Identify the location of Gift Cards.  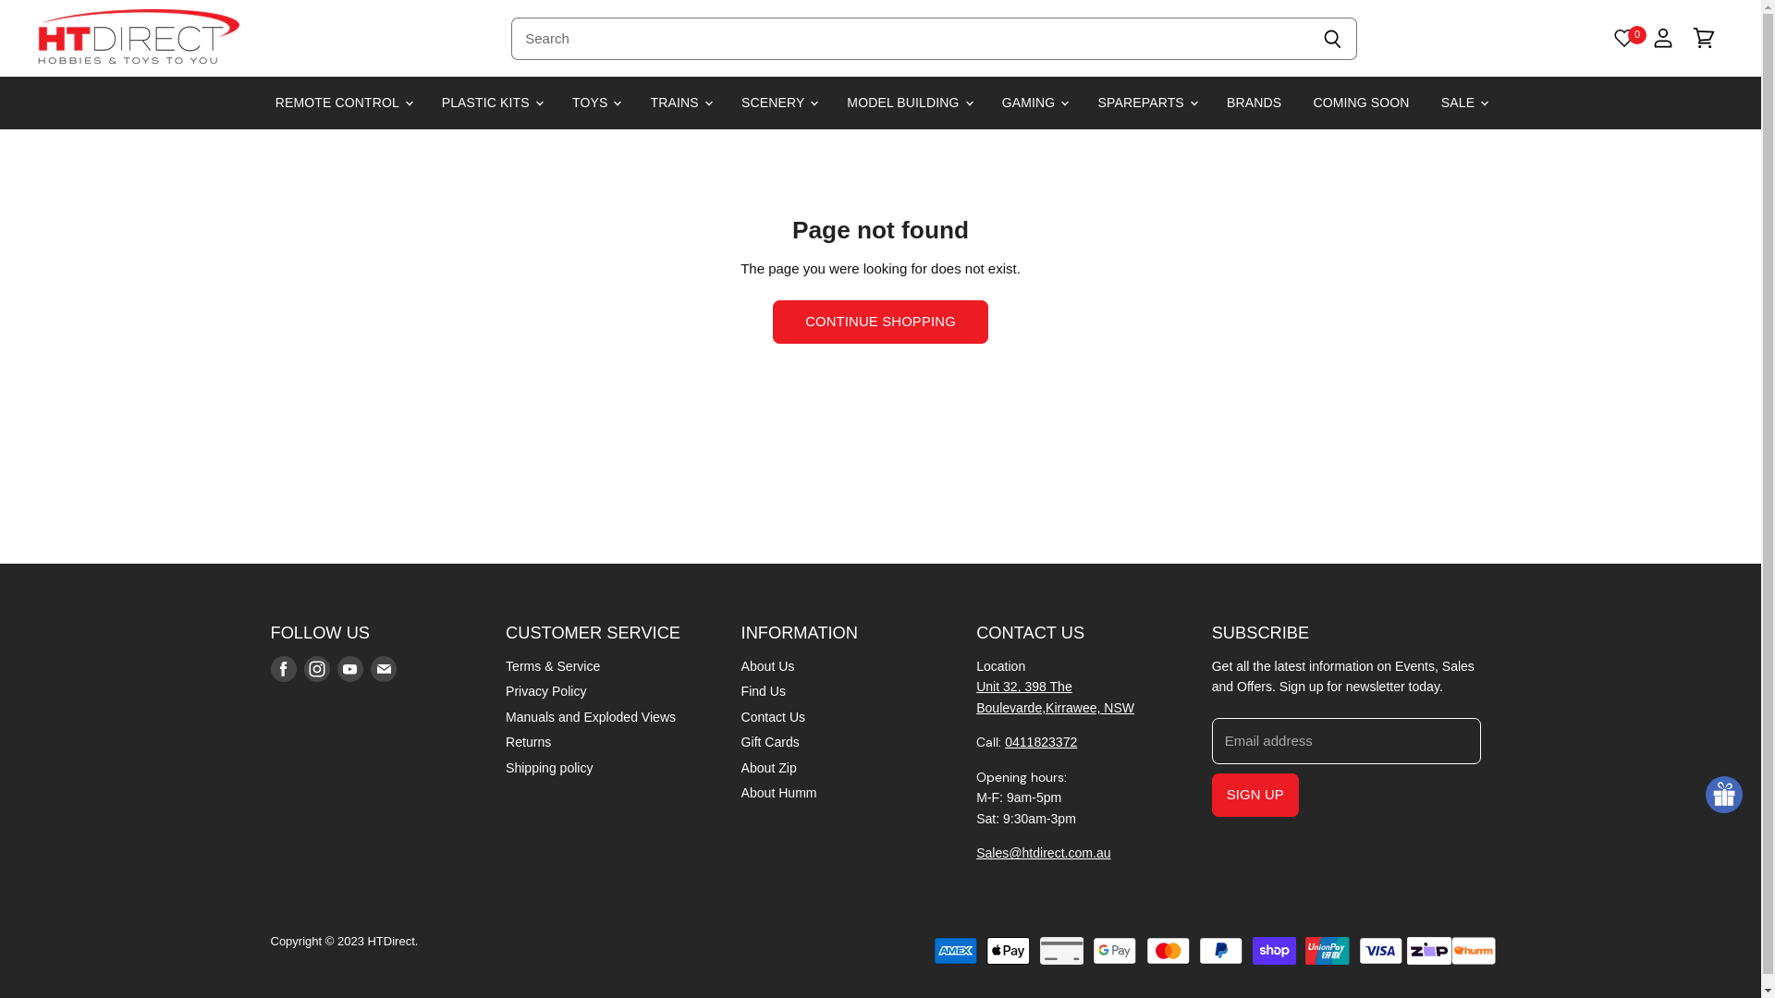
(771, 742).